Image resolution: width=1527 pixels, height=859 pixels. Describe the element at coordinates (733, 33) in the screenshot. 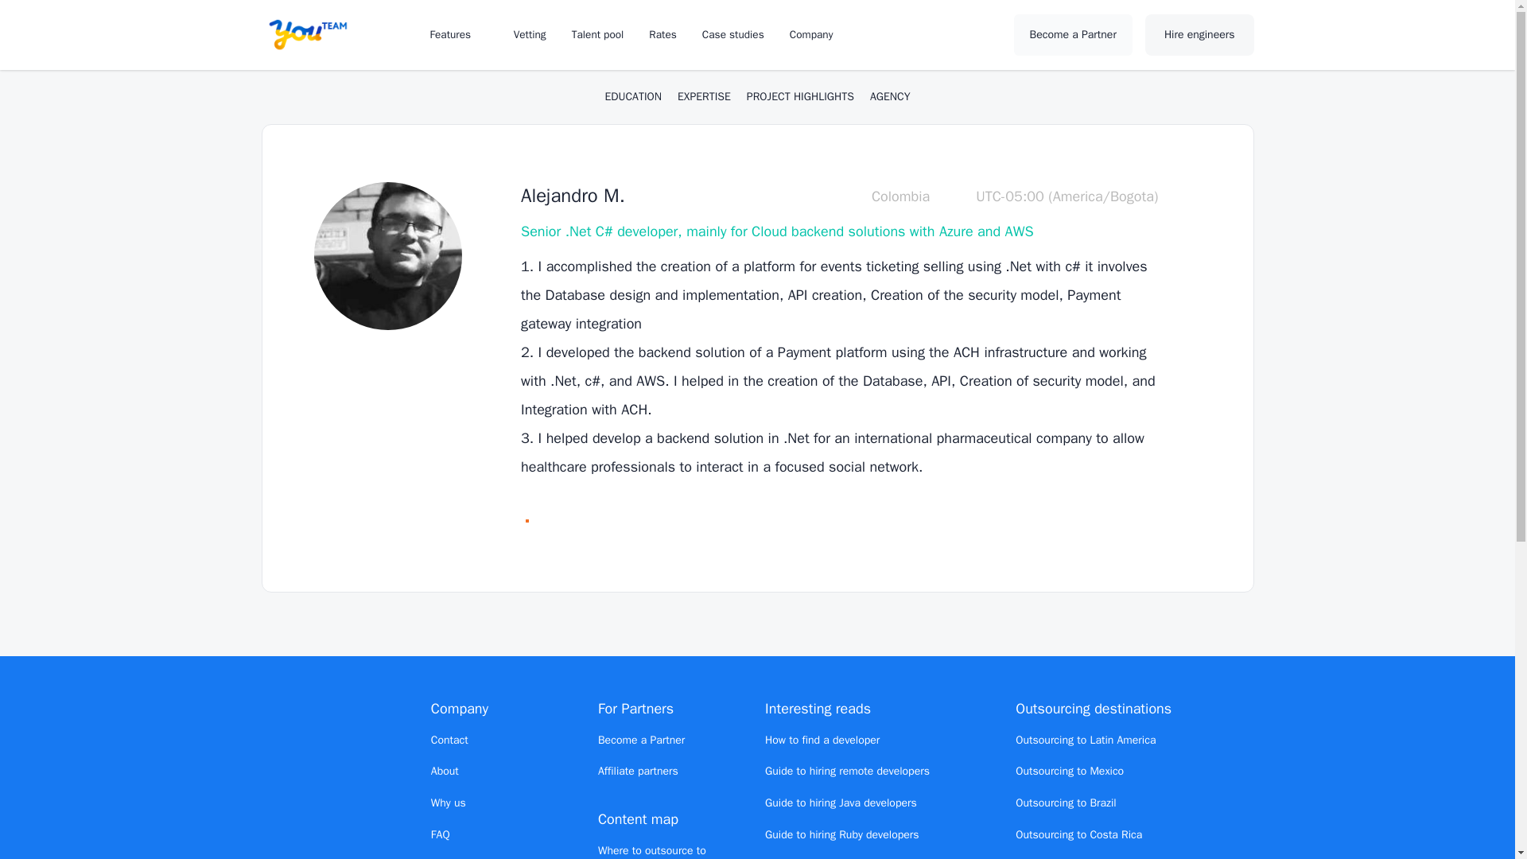

I see `Case studies` at that location.